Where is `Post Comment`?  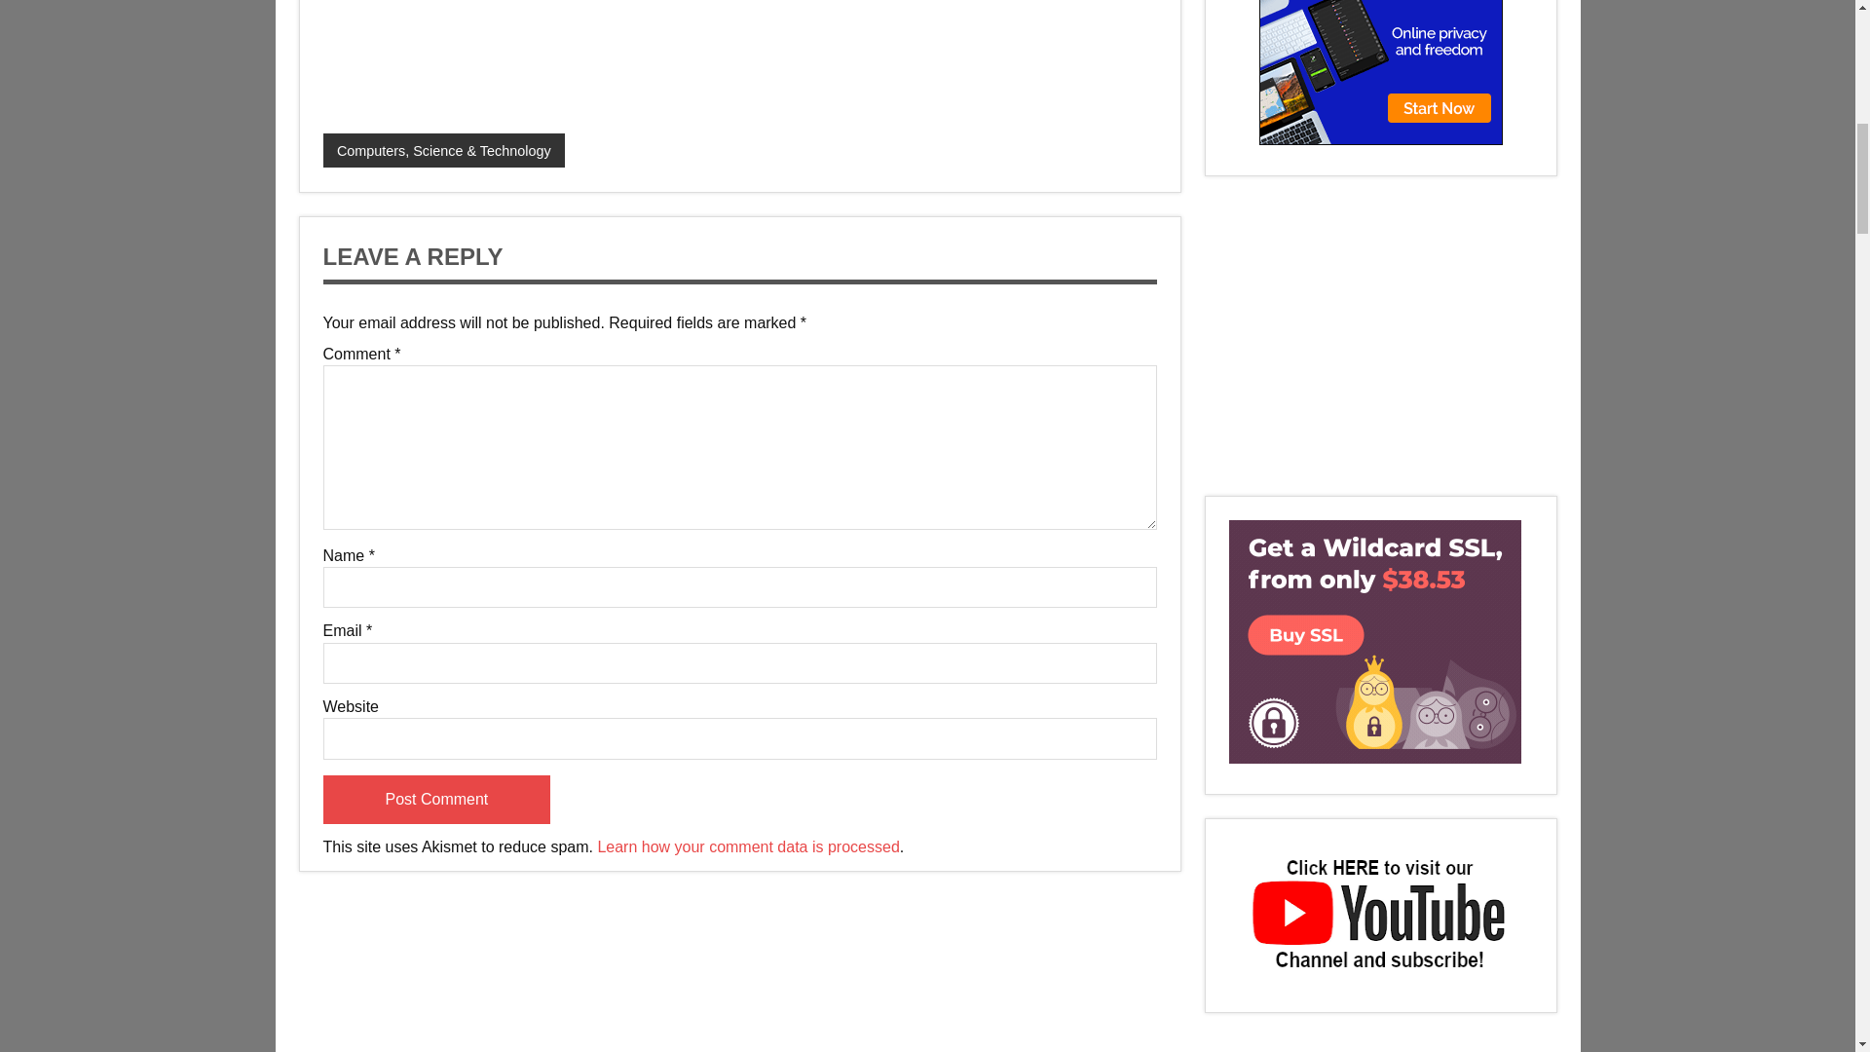
Post Comment is located at coordinates (437, 799).